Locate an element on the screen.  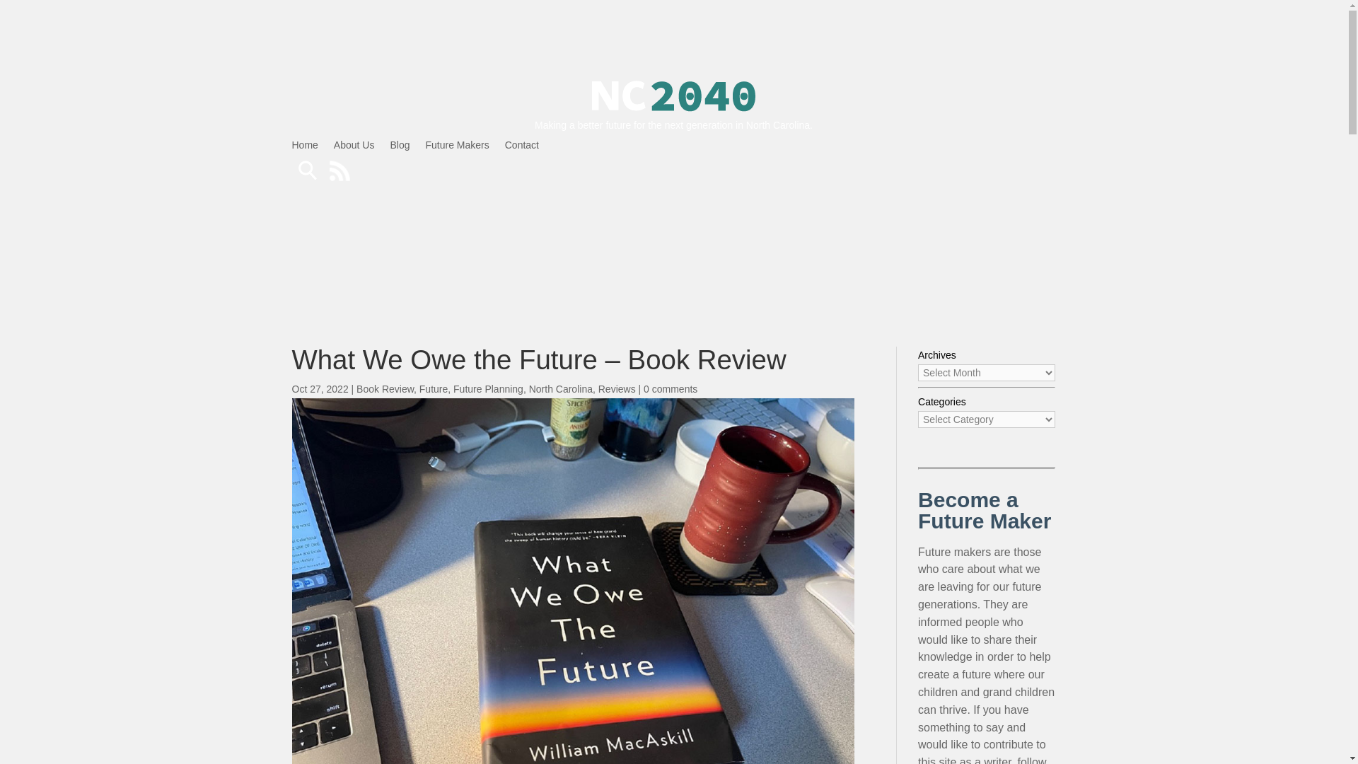
Book Review is located at coordinates (385, 389).